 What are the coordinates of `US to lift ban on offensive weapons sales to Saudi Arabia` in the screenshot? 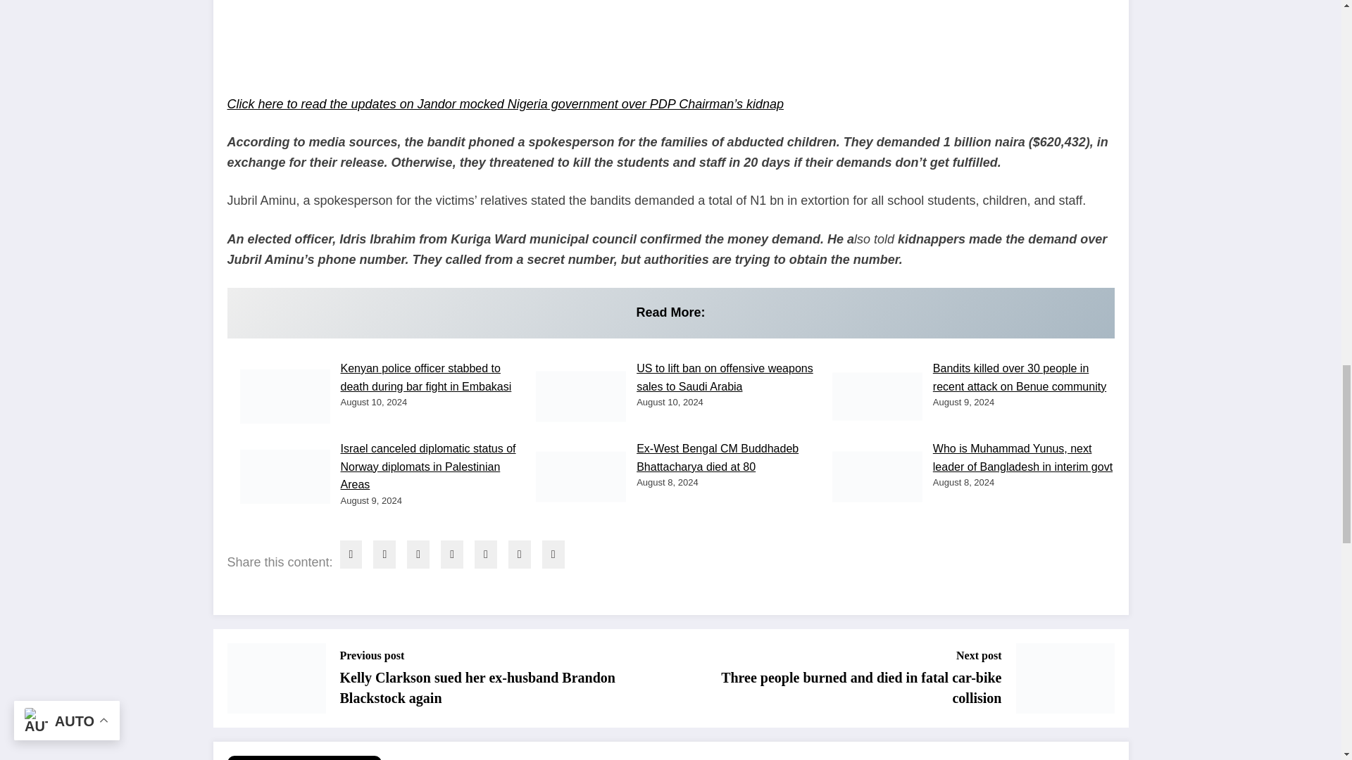 It's located at (725, 377).